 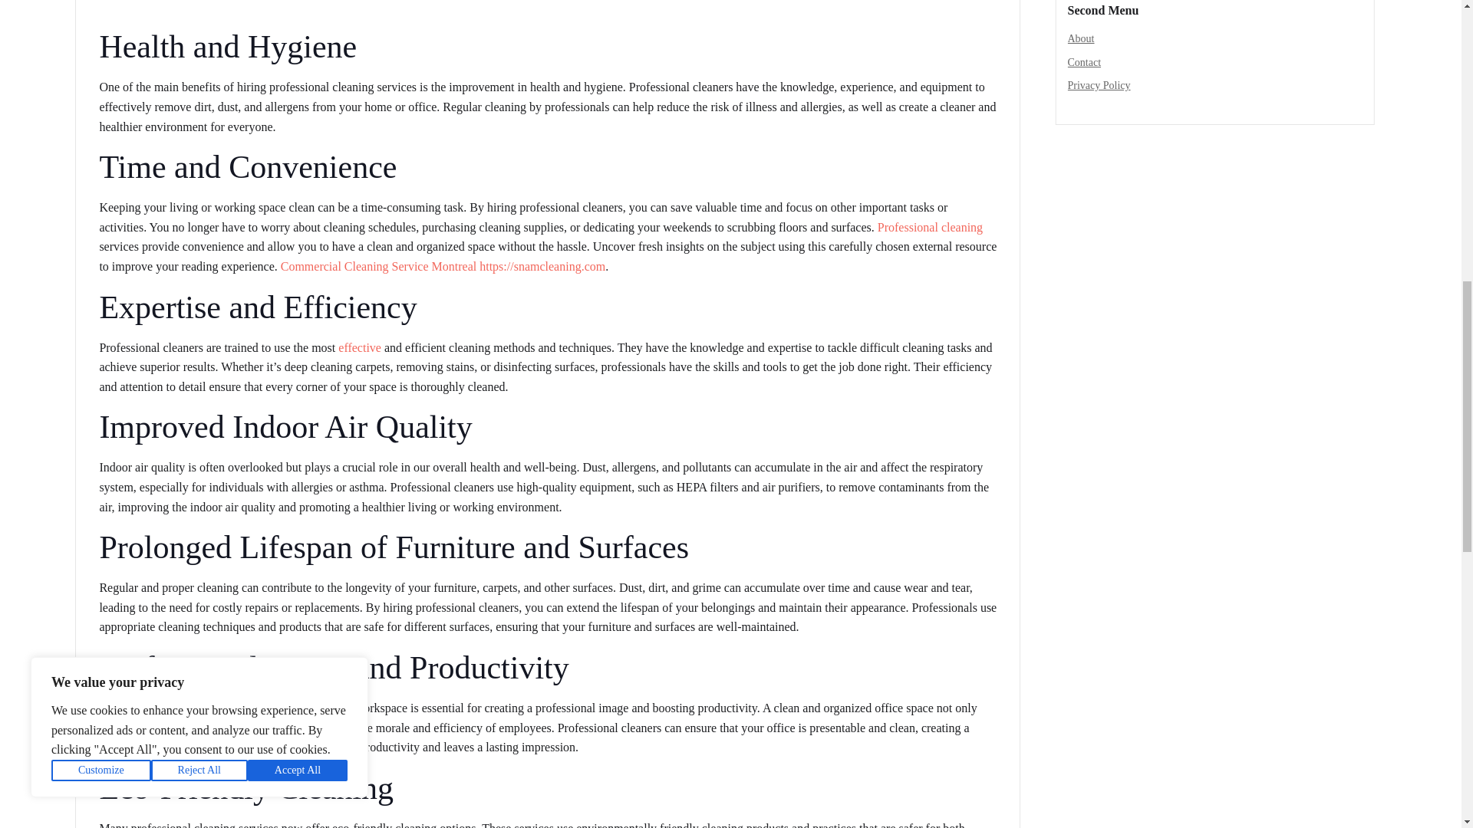 What do you see at coordinates (930, 227) in the screenshot?
I see `Professional cleaning` at bounding box center [930, 227].